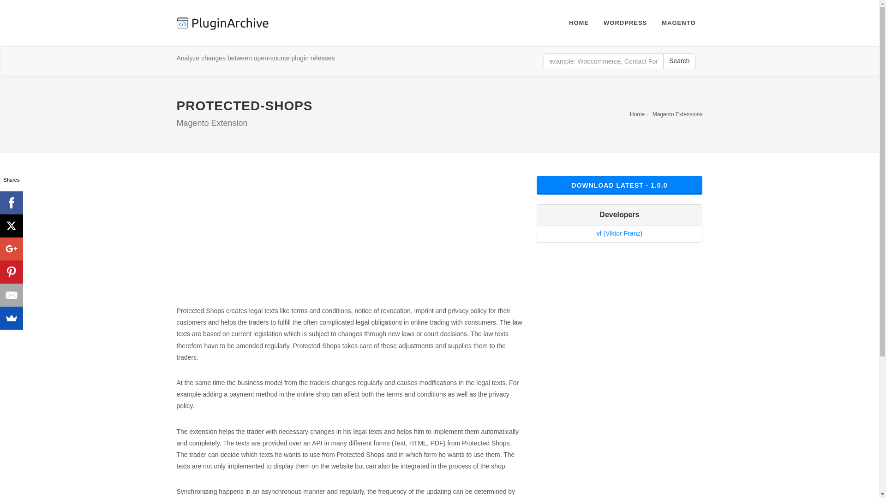 The image size is (886, 498). I want to click on WORDPRESS, so click(625, 23).